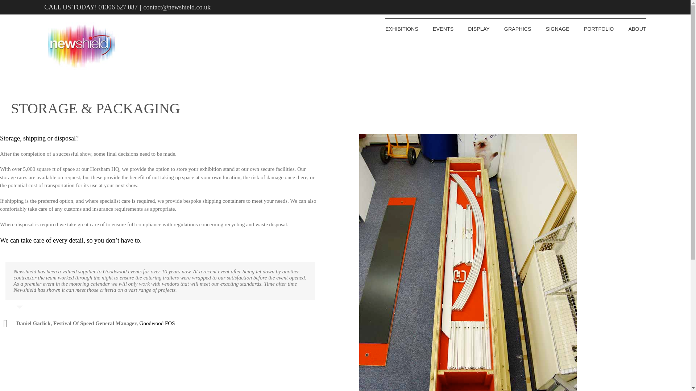 This screenshot has width=696, height=391. What do you see at coordinates (637, 28) in the screenshot?
I see `ABOUT` at bounding box center [637, 28].